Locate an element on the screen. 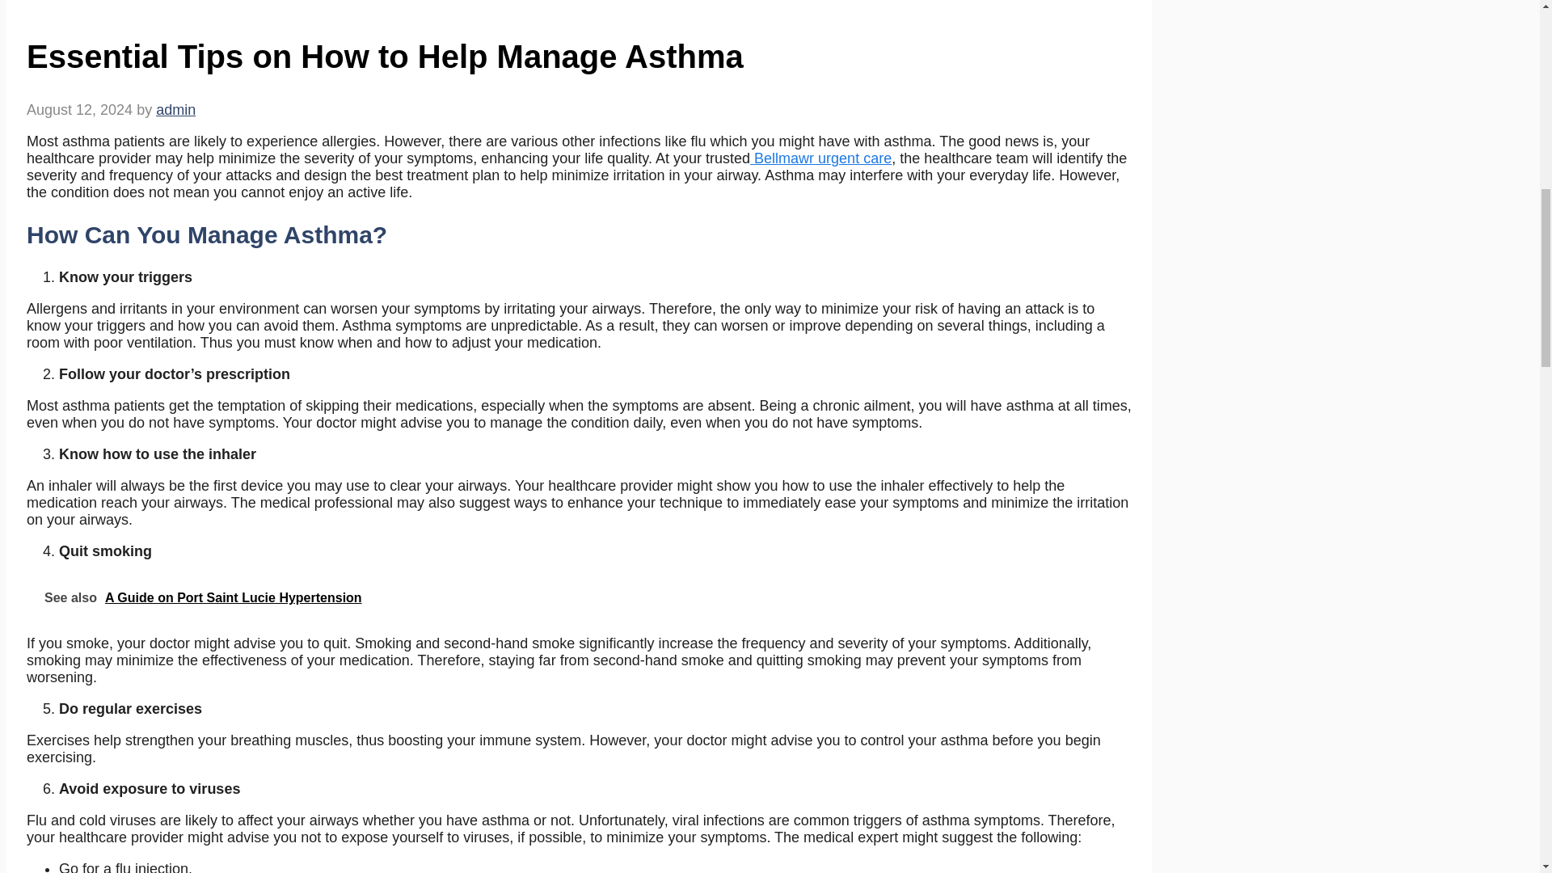 The image size is (1552, 873). Bellmawr urgent care is located at coordinates (820, 158).